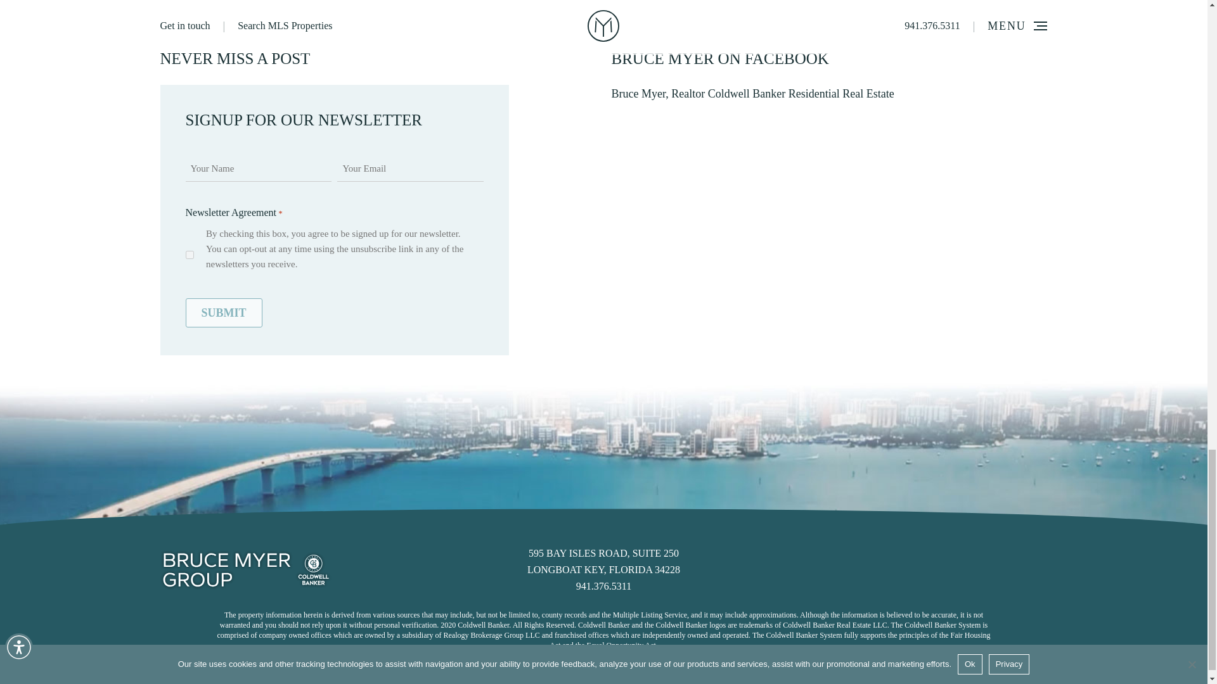 Image resolution: width=1217 pixels, height=684 pixels. I want to click on Accessibility Statement, so click(223, 313).